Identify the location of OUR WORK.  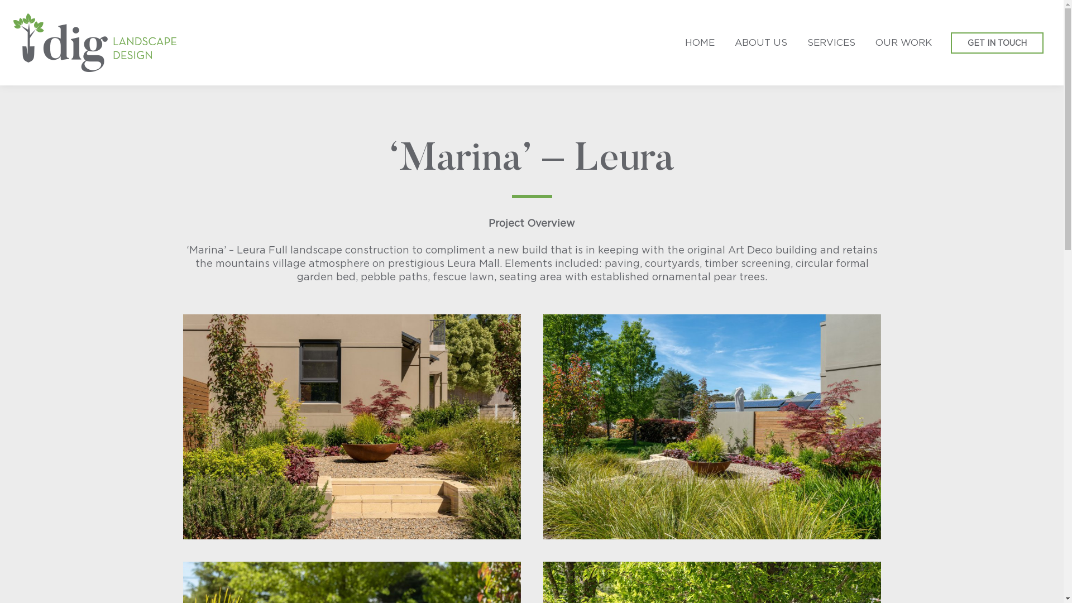
(903, 42).